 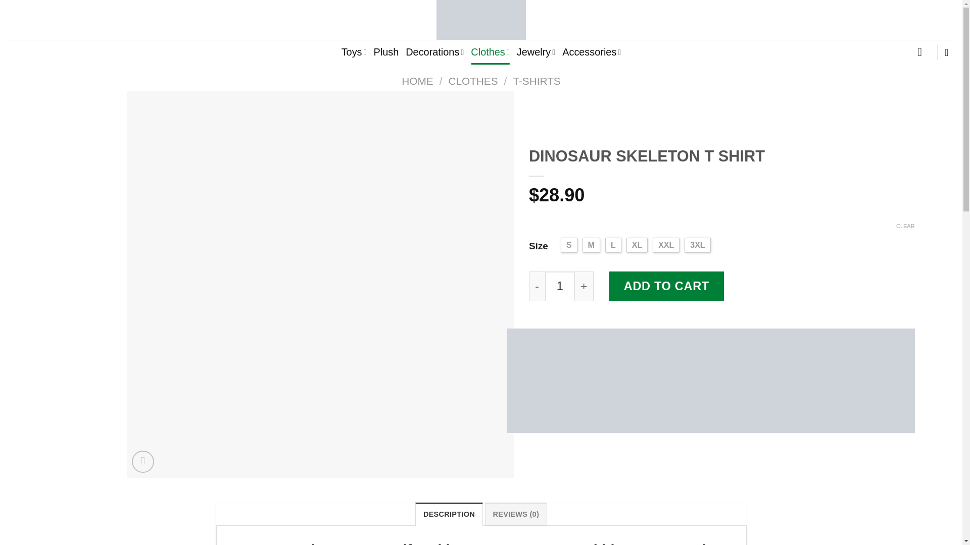 I want to click on Accessories, so click(x=591, y=52).